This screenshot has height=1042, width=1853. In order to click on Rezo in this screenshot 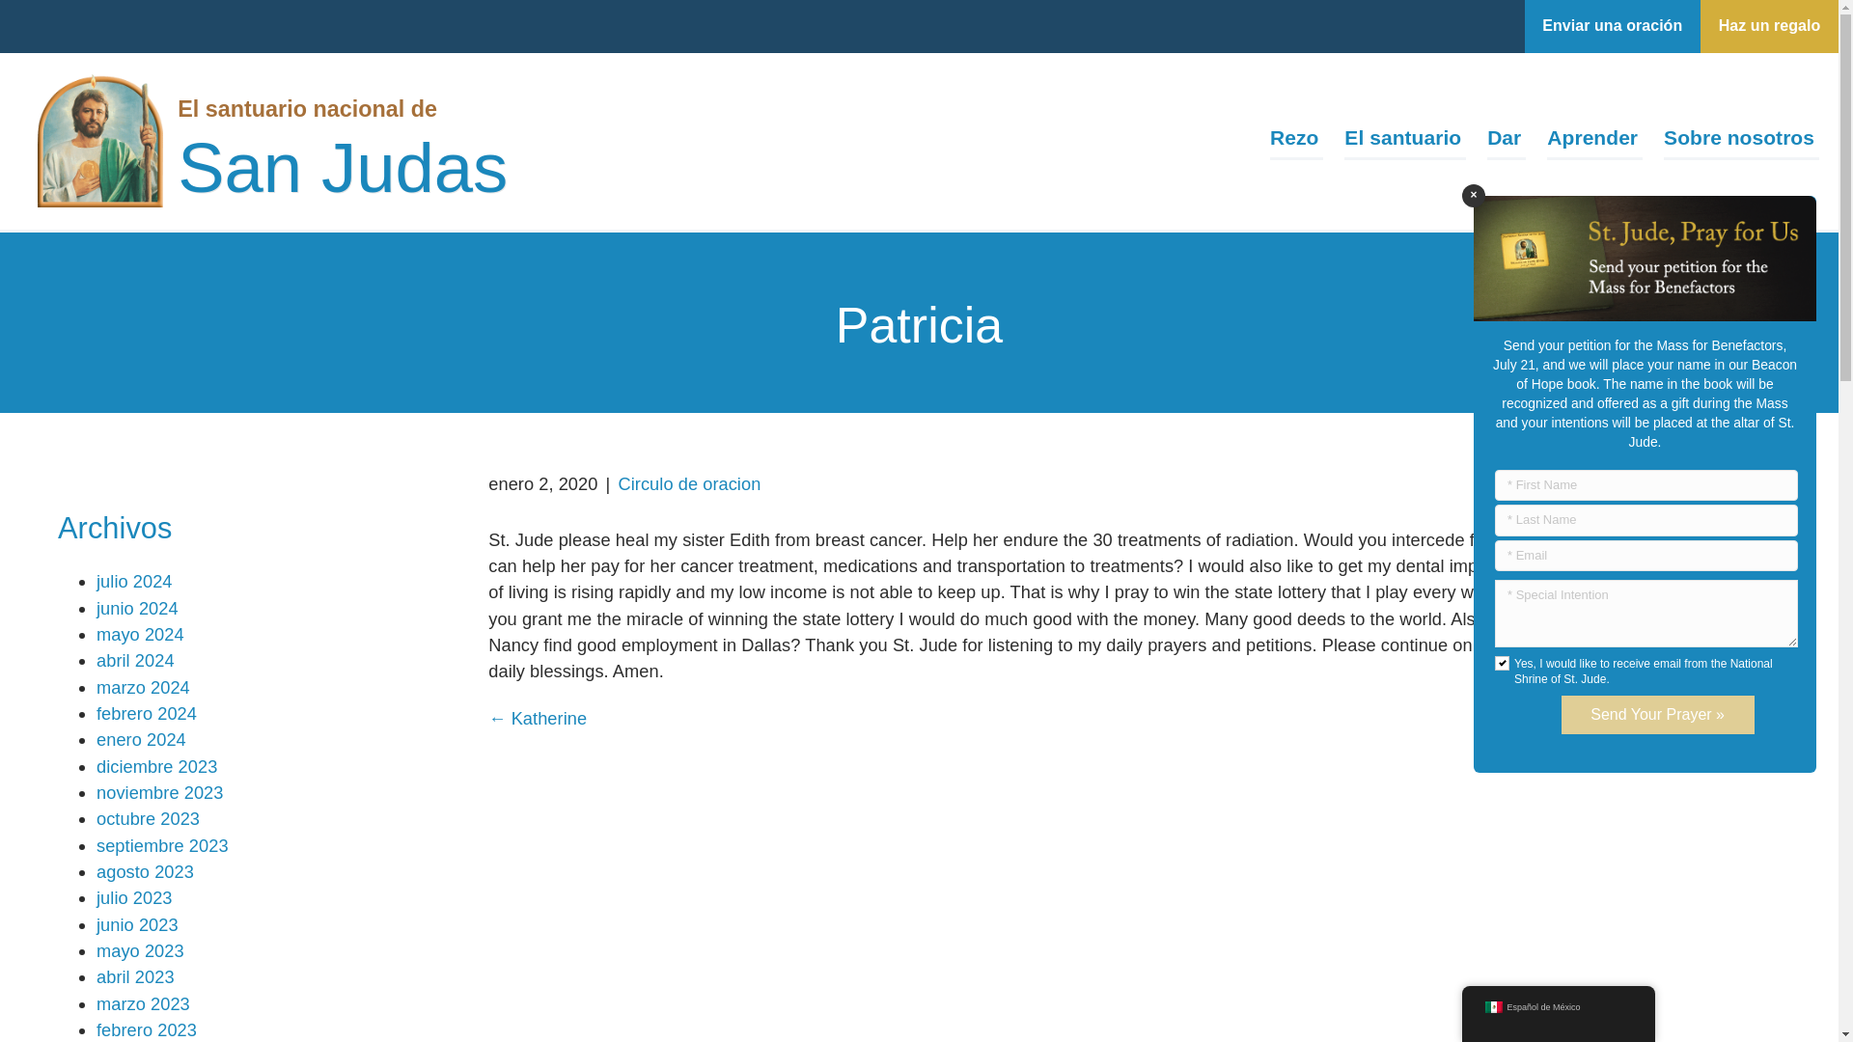, I will do `click(1295, 142)`.